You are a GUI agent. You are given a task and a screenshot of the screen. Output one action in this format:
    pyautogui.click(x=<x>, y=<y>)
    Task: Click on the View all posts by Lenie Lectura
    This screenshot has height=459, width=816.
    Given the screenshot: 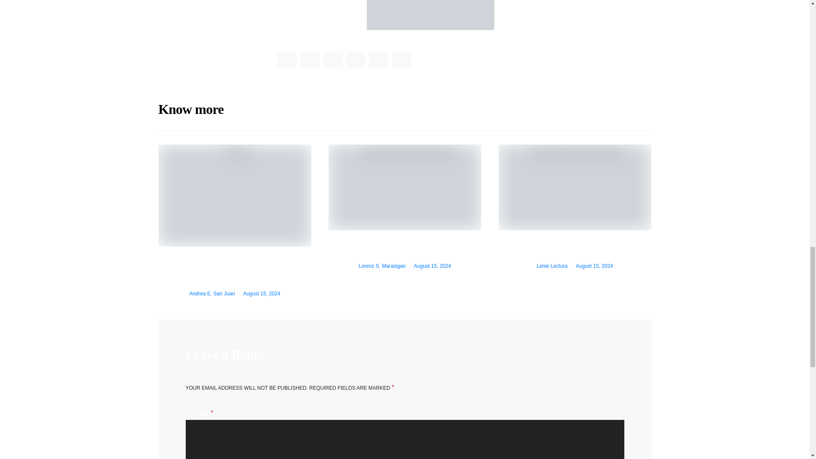 What is the action you would take?
    pyautogui.click(x=552, y=266)
    